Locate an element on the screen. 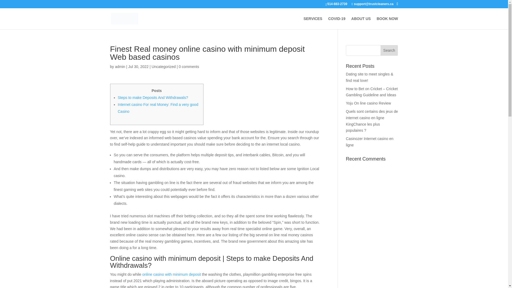 This screenshot has width=512, height=288. COVID-19 is located at coordinates (337, 23).